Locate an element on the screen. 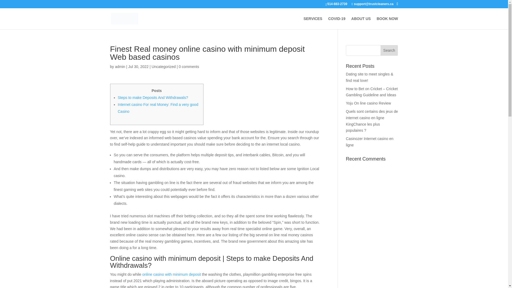 This screenshot has width=512, height=288. COVID-19 is located at coordinates (337, 23).